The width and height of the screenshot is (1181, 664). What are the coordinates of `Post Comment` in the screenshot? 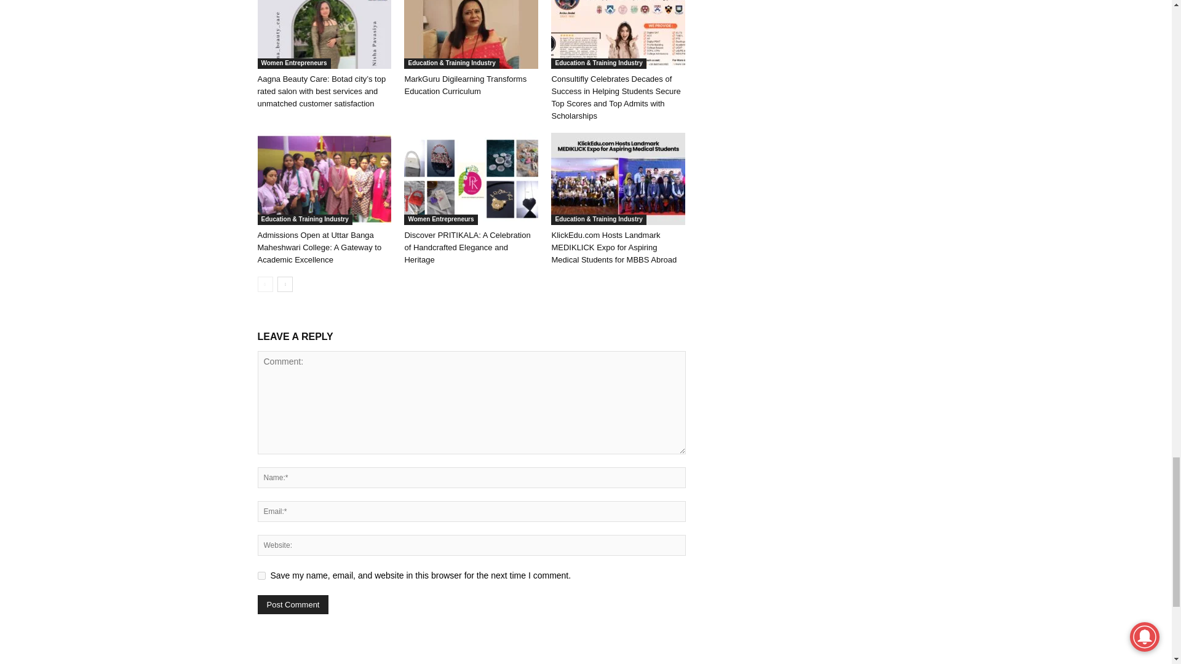 It's located at (293, 604).